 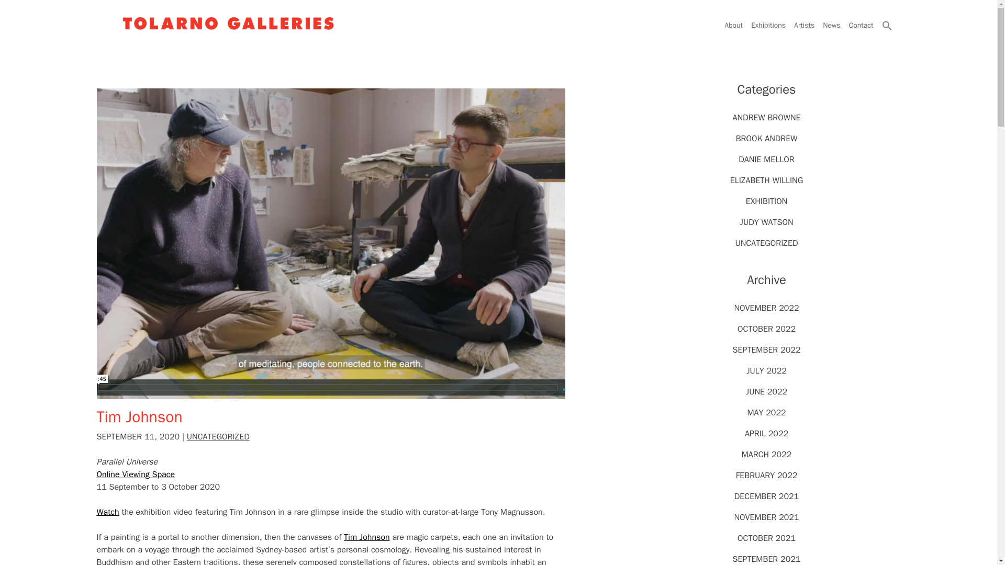 I want to click on BROOK ANDREW, so click(x=766, y=138).